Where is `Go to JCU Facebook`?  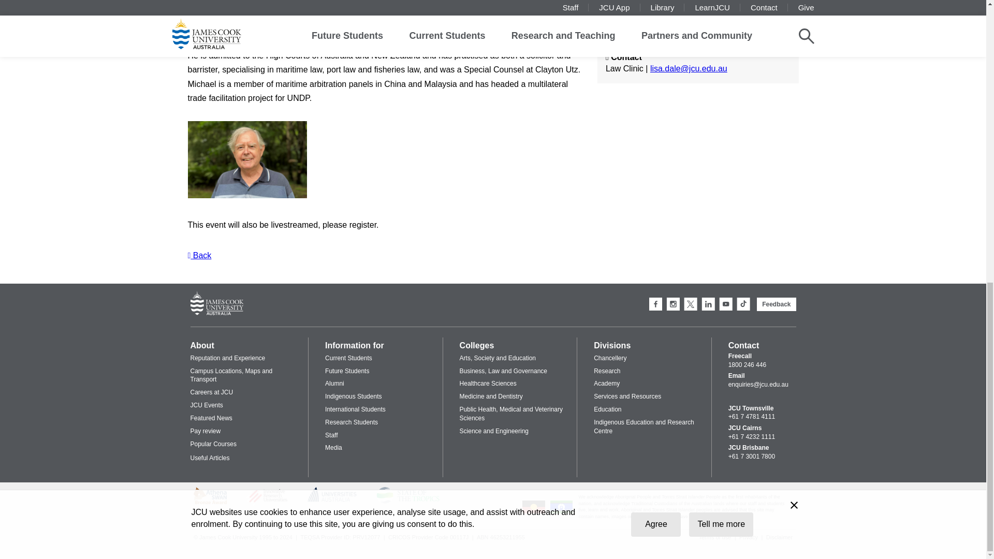
Go to JCU Facebook is located at coordinates (655, 304).